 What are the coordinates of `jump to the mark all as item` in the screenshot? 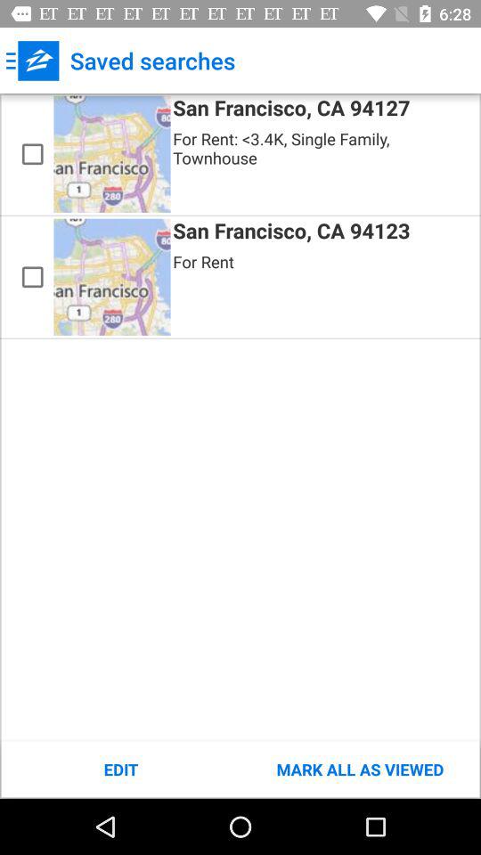 It's located at (360, 769).